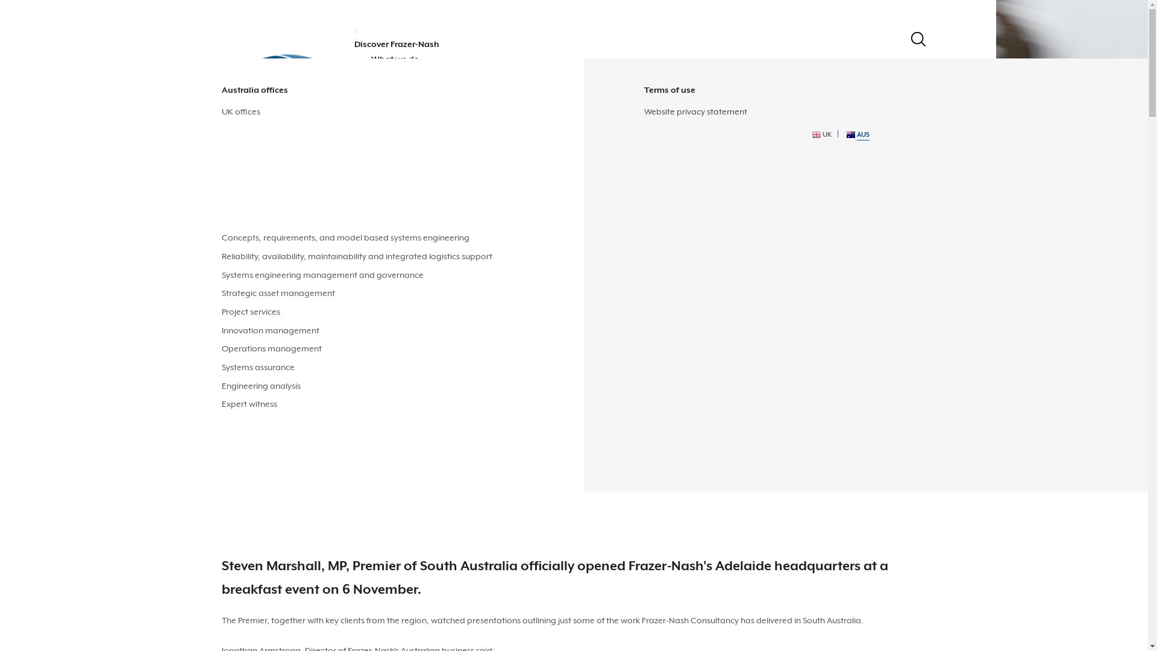 The width and height of the screenshot is (1157, 651). Describe the element at coordinates (233, 234) in the screenshot. I see `News` at that location.